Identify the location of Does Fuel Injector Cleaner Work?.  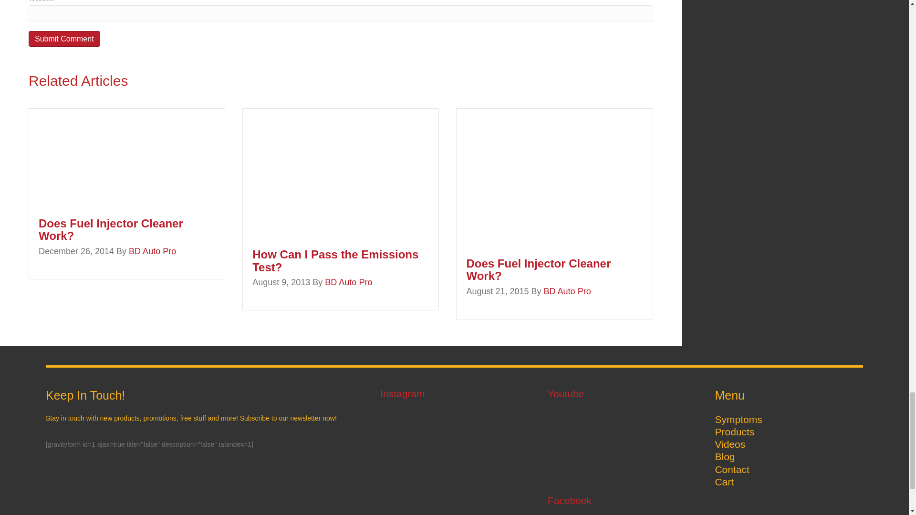
(111, 229).